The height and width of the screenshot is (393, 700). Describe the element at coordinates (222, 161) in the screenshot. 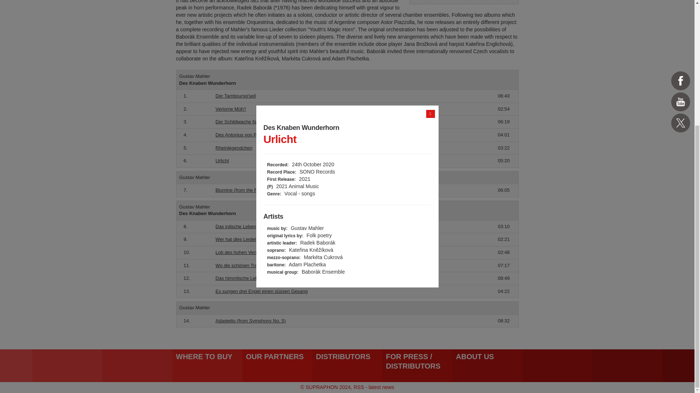

I see `Urlicht` at that location.